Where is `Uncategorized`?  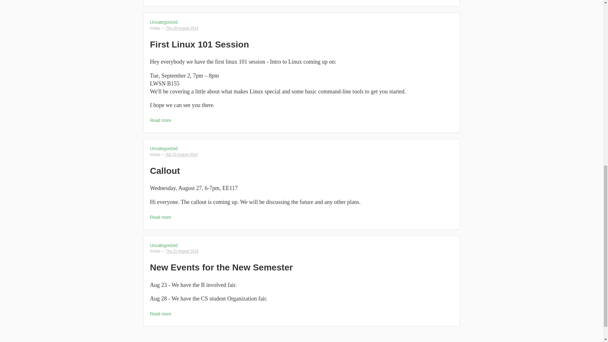
Uncategorized is located at coordinates (164, 22).